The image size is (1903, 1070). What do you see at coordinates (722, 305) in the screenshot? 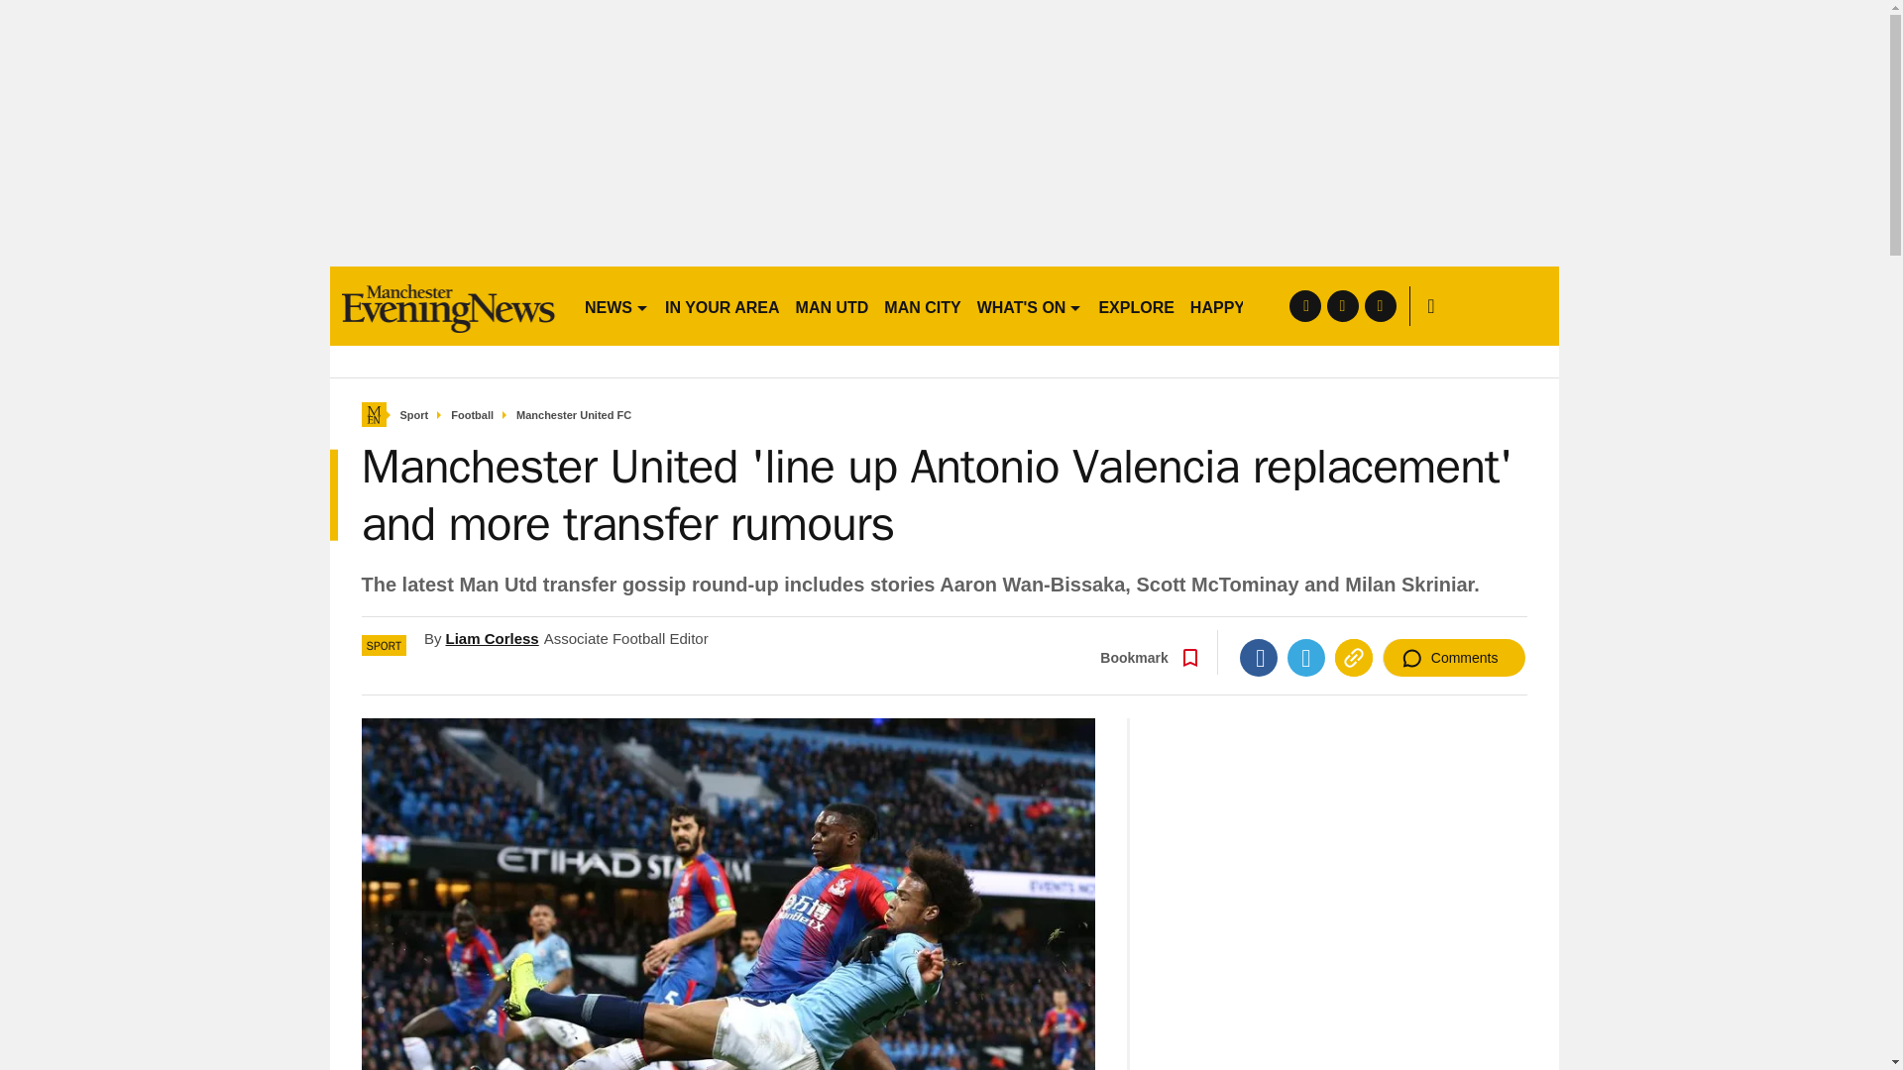
I see `IN YOUR AREA` at bounding box center [722, 305].